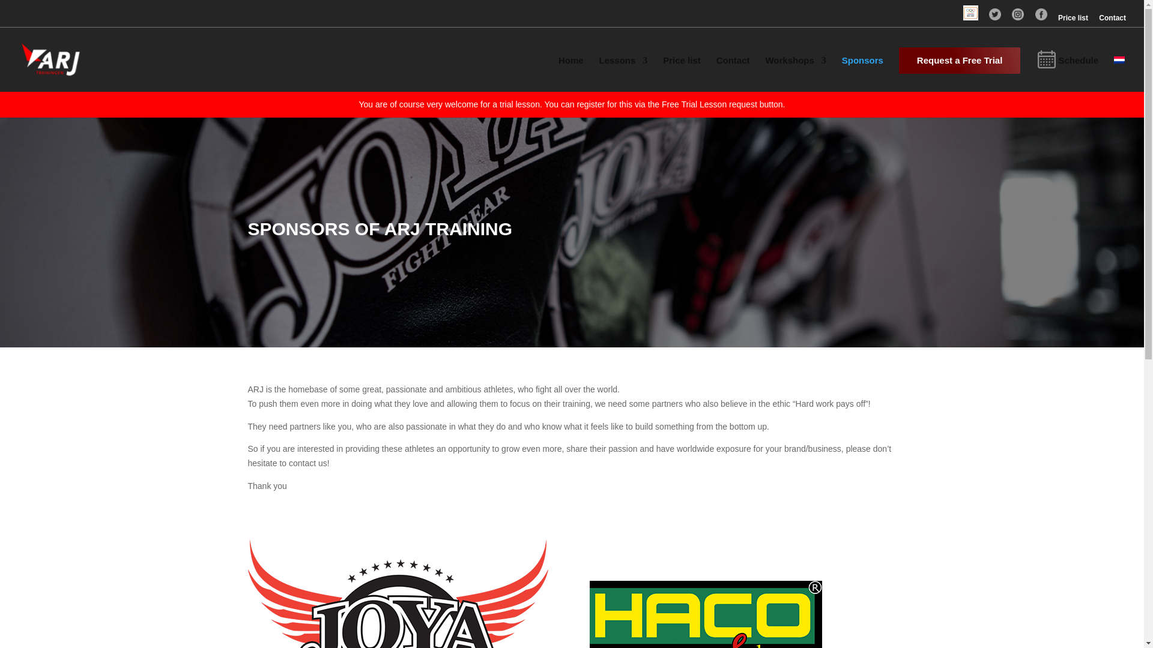 This screenshot has height=648, width=1153. What do you see at coordinates (1068, 71) in the screenshot?
I see `Schedule` at bounding box center [1068, 71].